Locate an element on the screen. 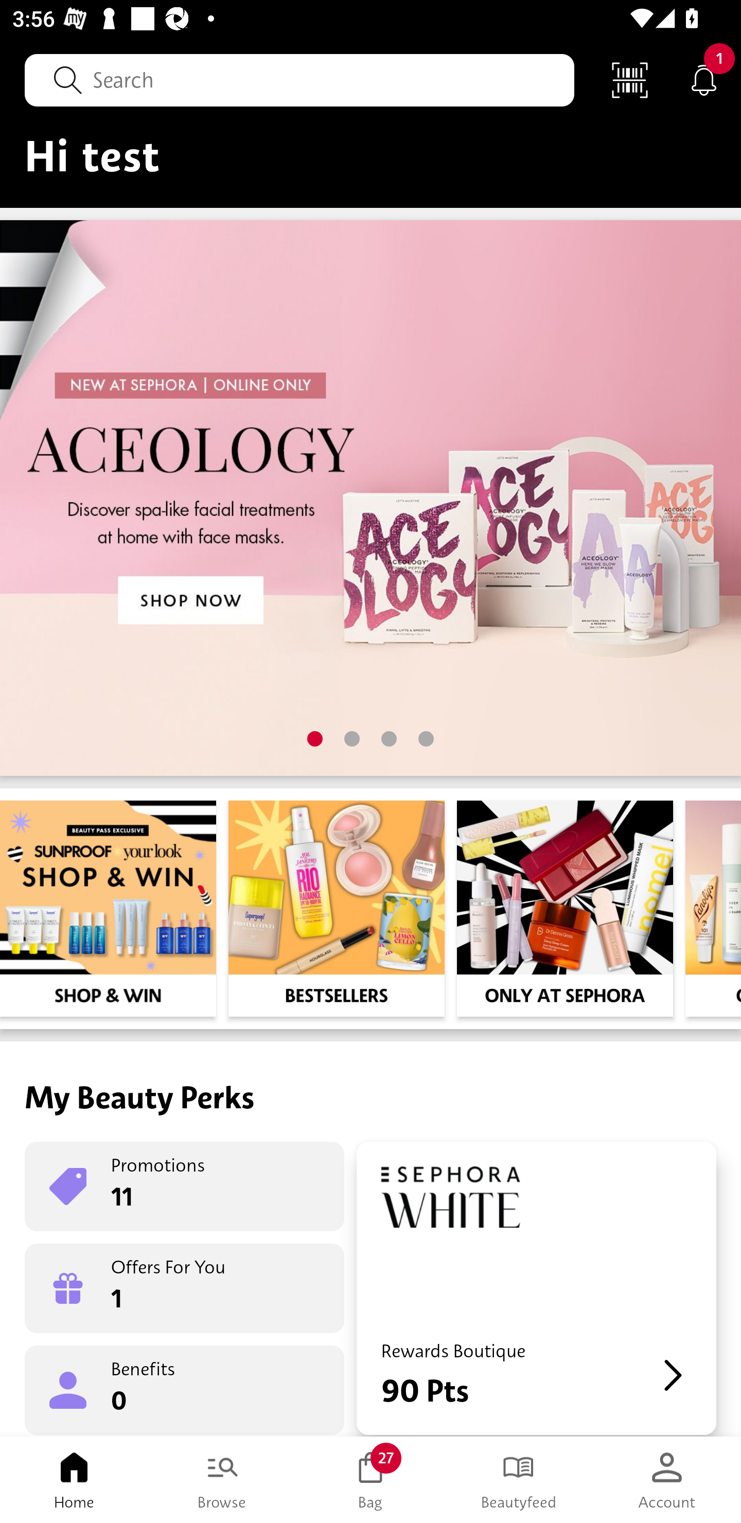  Browse is located at coordinates (222, 1480).